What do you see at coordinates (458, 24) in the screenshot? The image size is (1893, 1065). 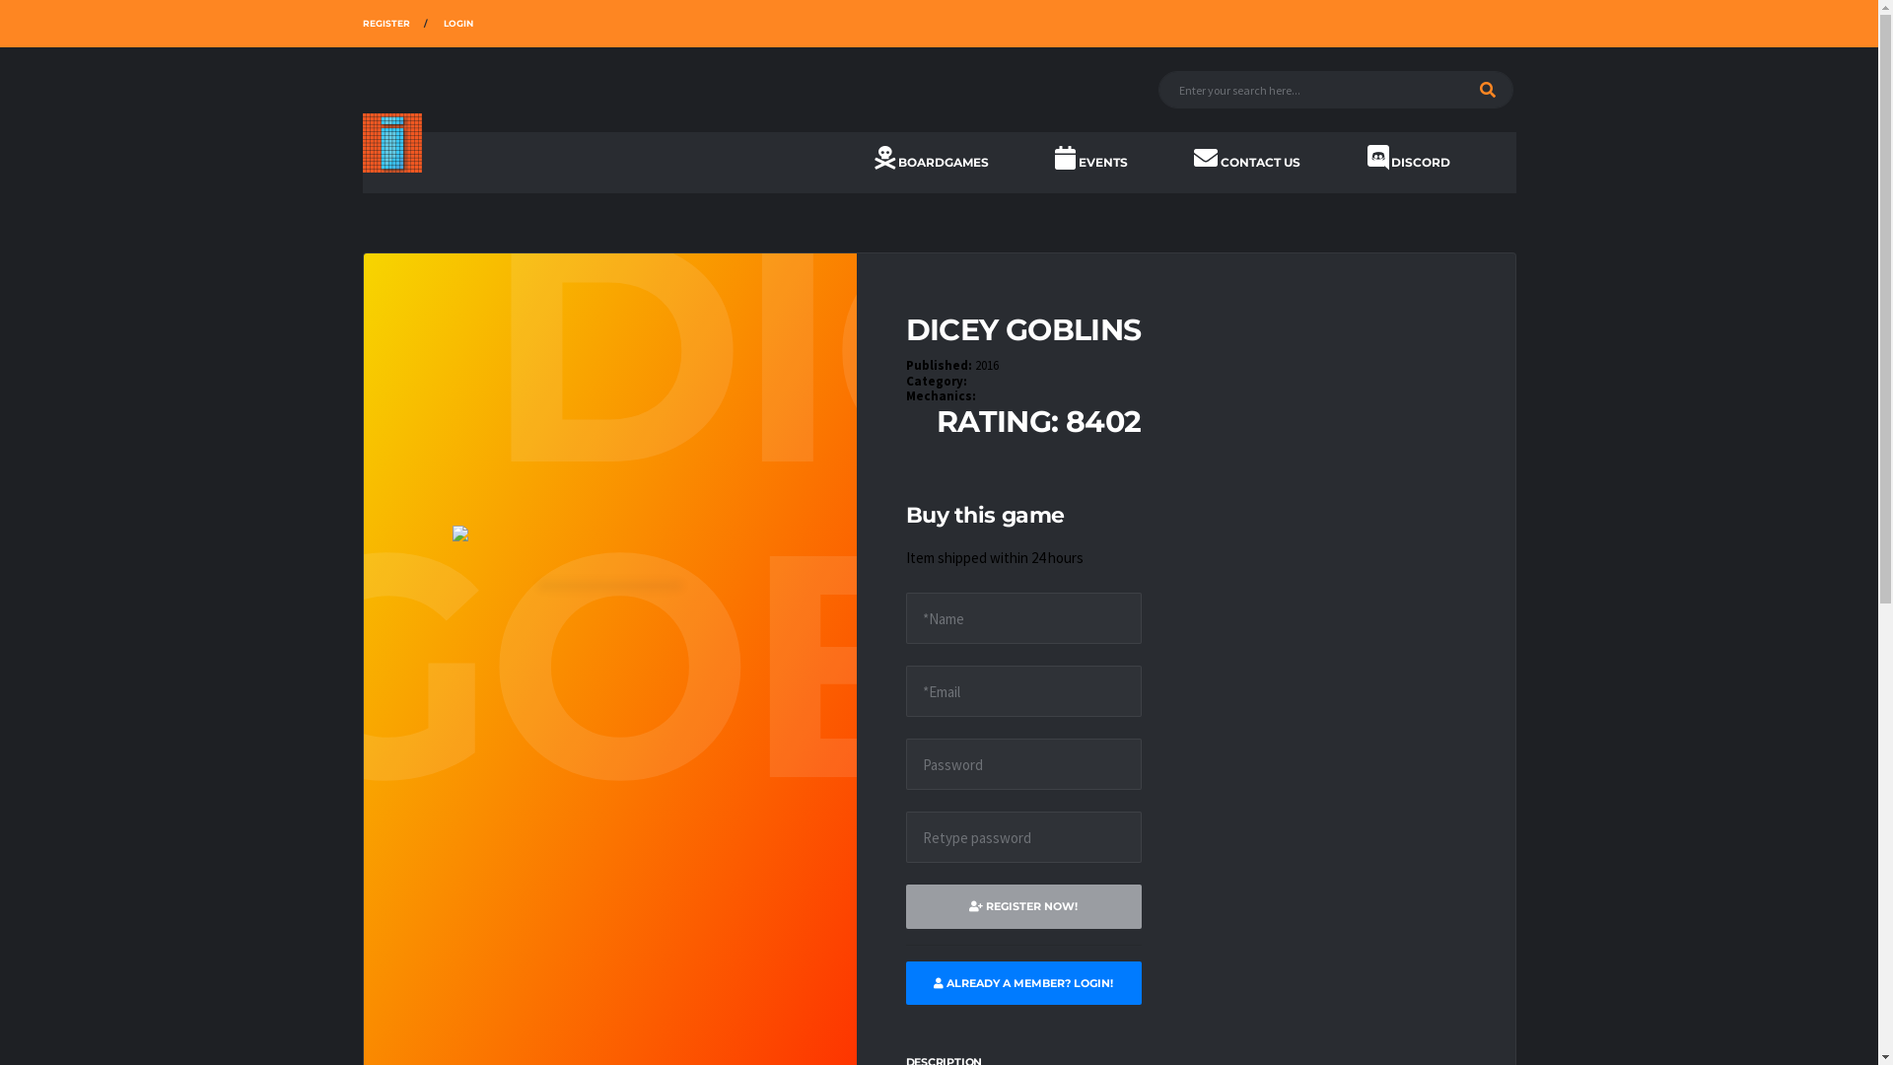 I see `LOGIN` at bounding box center [458, 24].